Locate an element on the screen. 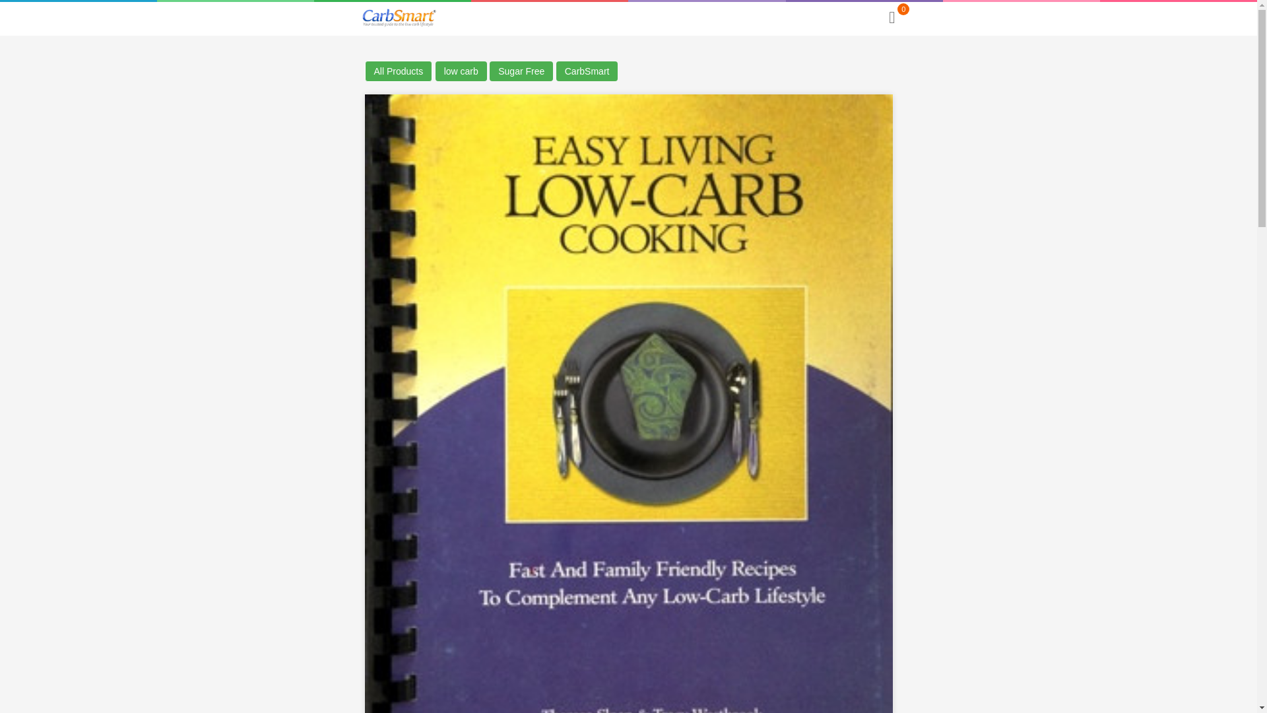  0 is located at coordinates (891, 18).